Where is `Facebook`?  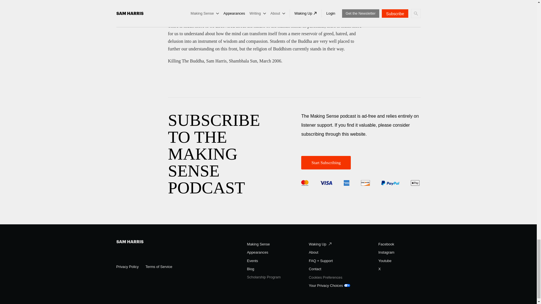 Facebook is located at coordinates (386, 244).